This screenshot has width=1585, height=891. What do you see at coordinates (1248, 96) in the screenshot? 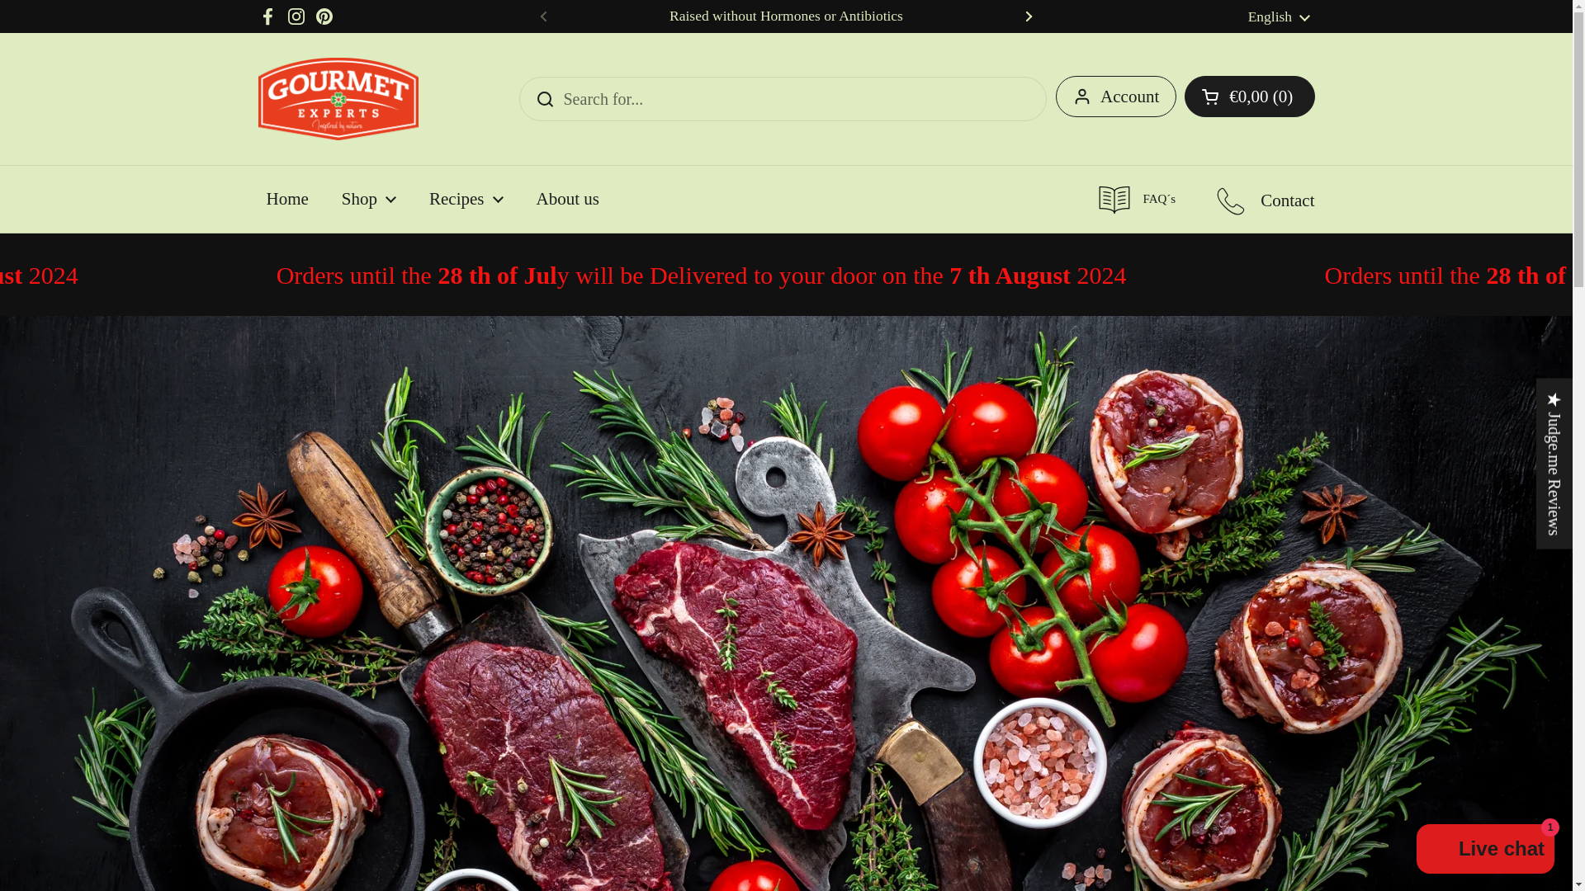
I see `Open cart` at bounding box center [1248, 96].